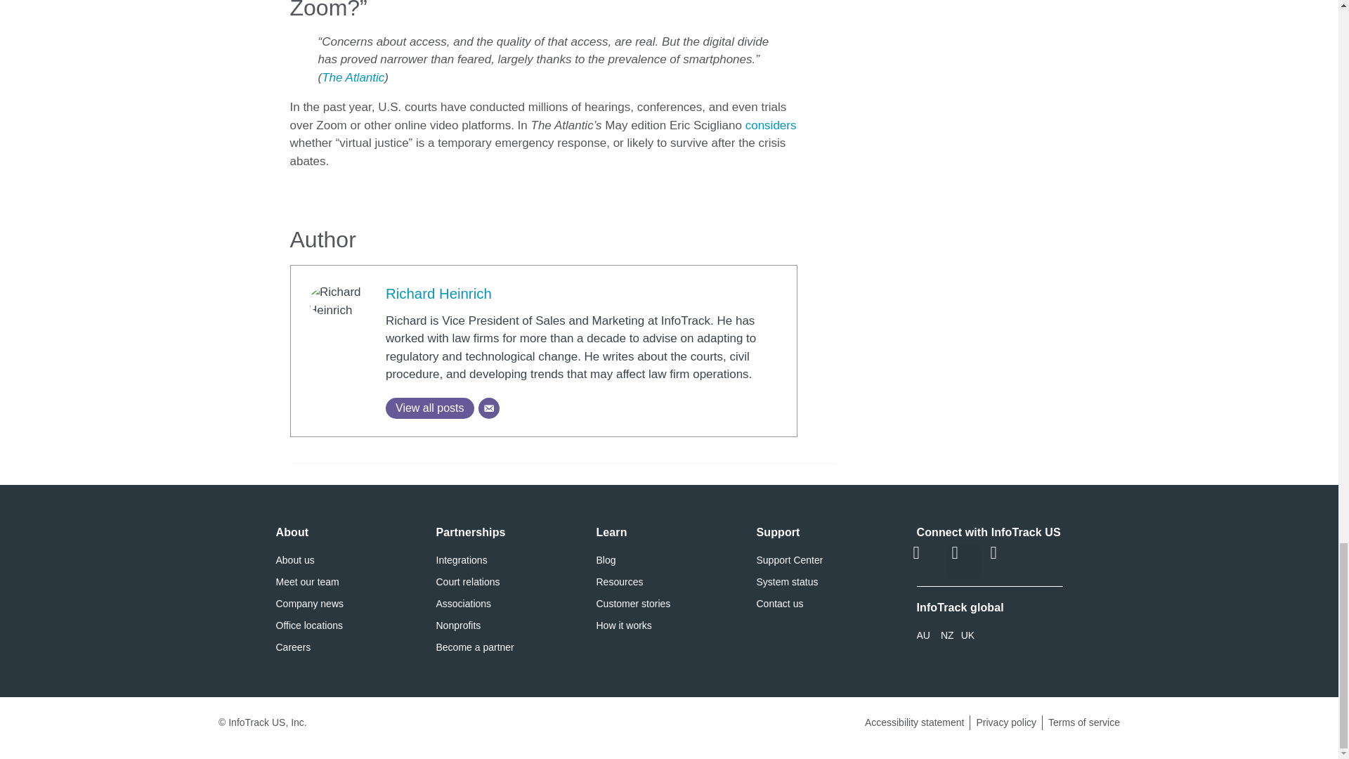 Image resolution: width=1349 pixels, height=759 pixels. Describe the element at coordinates (430, 408) in the screenshot. I see `View all posts` at that location.